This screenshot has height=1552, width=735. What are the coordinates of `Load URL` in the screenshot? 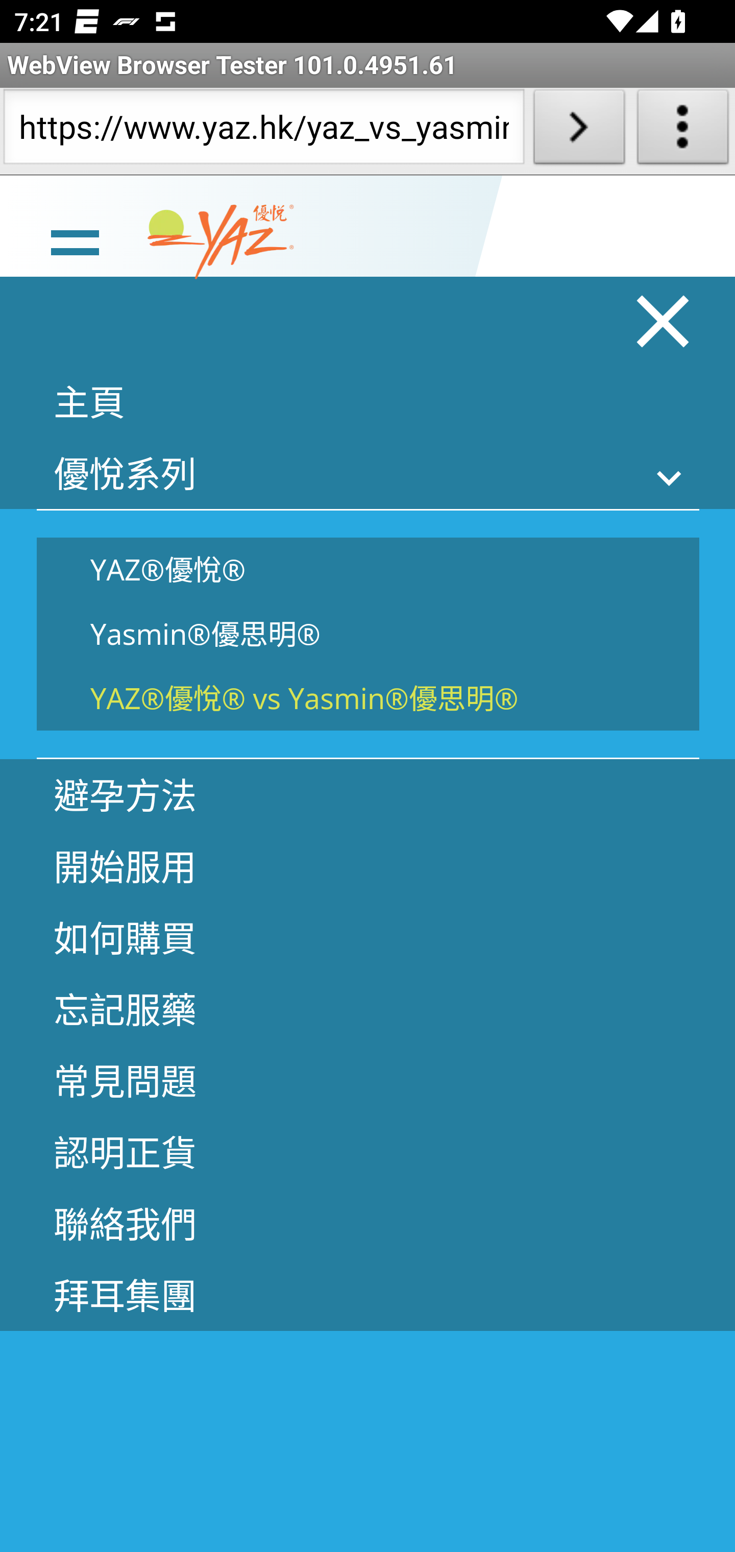 It's located at (579, 131).